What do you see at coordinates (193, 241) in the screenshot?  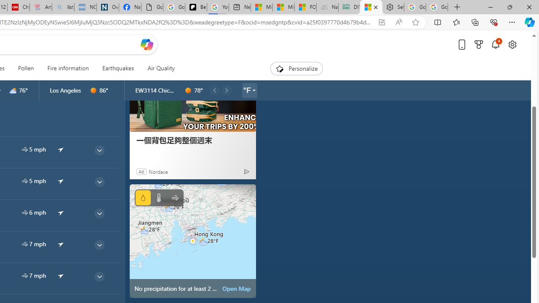 I see `static map image of vector map` at bounding box center [193, 241].